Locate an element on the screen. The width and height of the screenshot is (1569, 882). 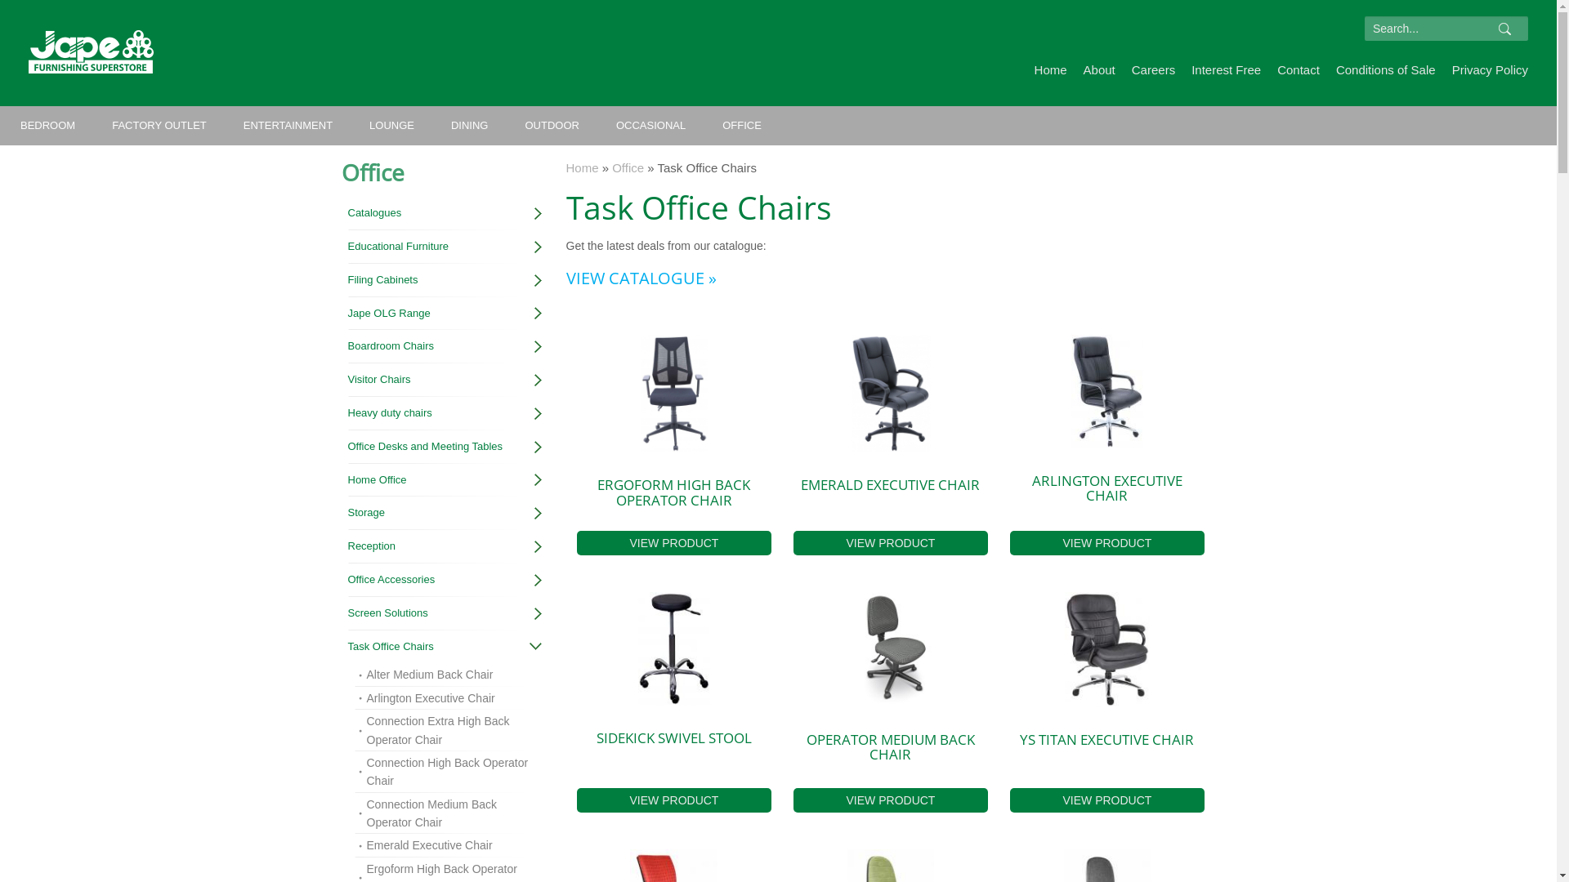
Home Office is located at coordinates (445, 480).